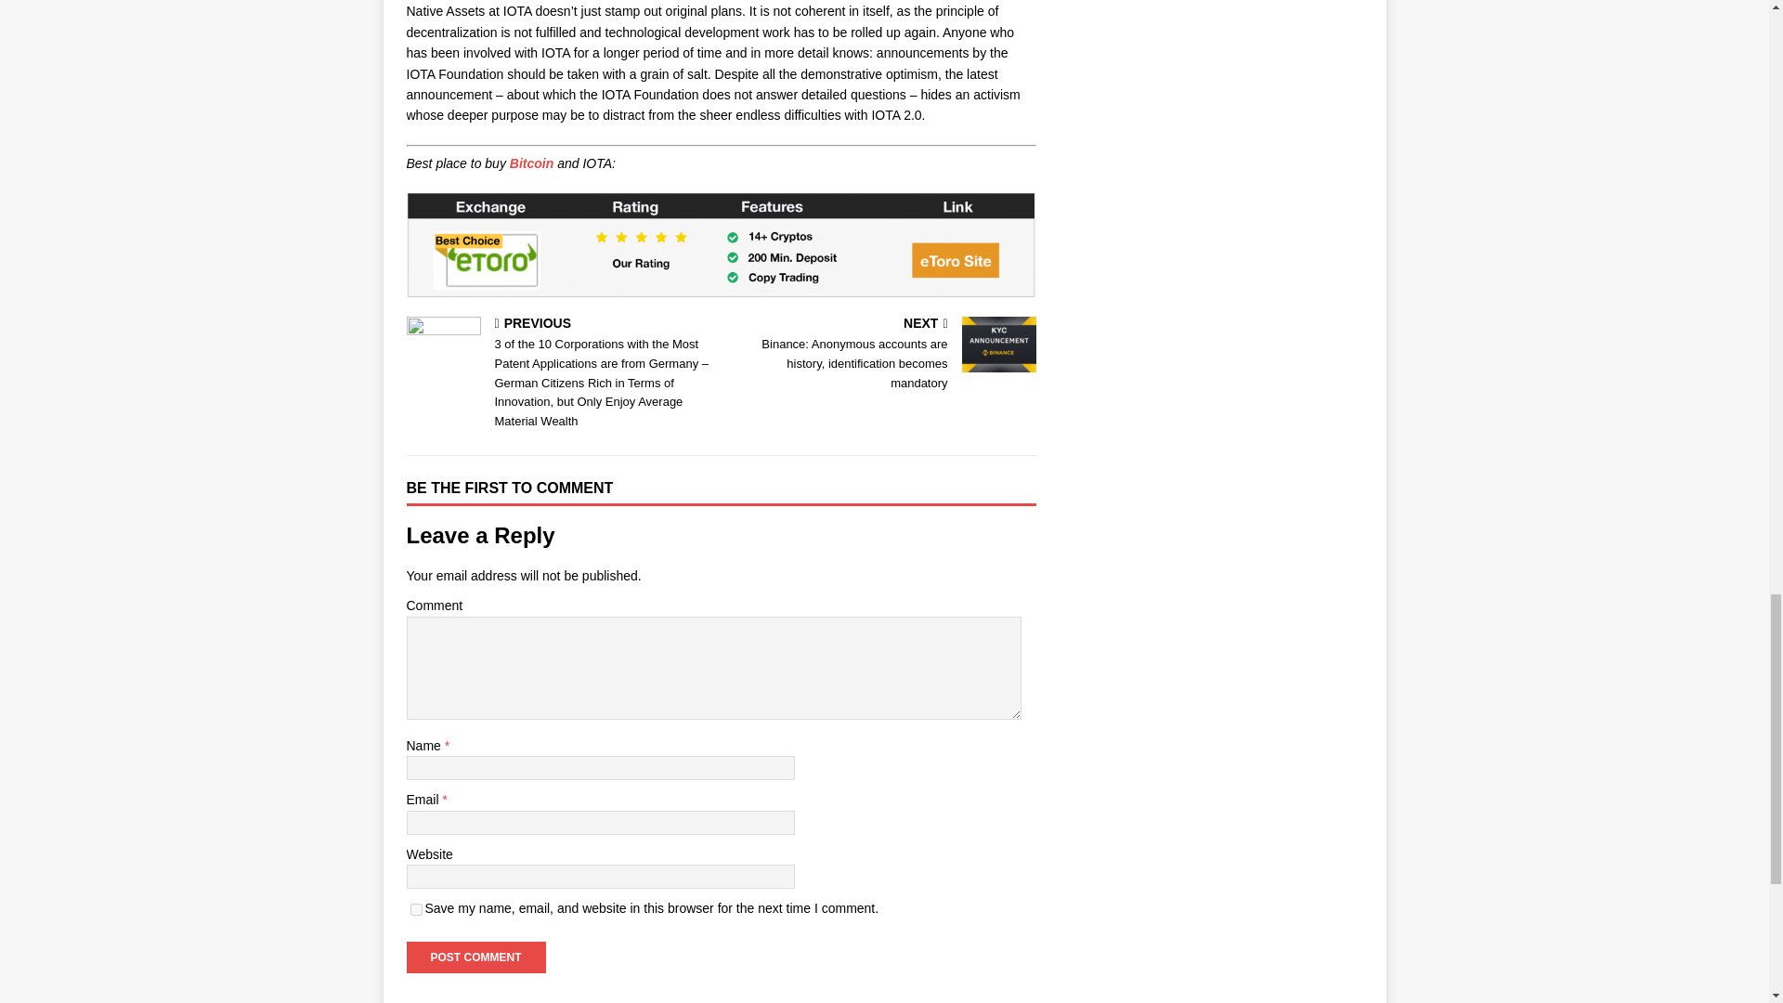 The width and height of the screenshot is (1783, 1003). Describe the element at coordinates (531, 163) in the screenshot. I see `Bitcoin` at that location.